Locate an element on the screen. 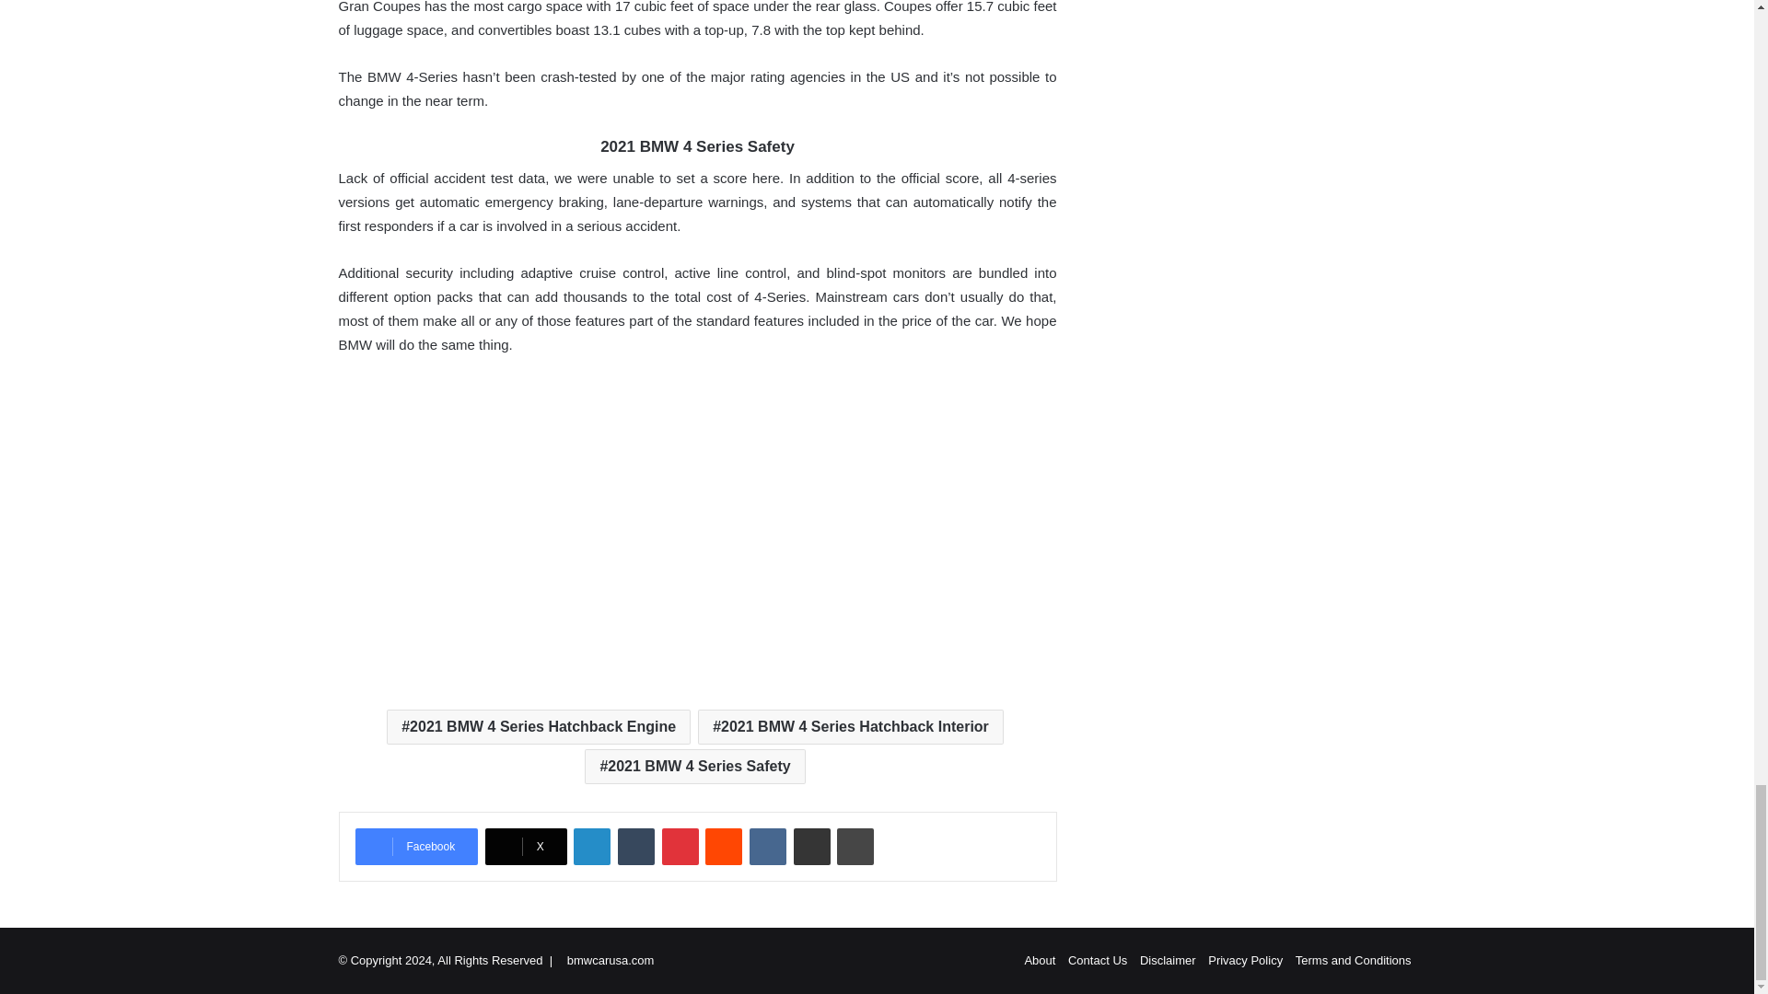  X is located at coordinates (526, 846).